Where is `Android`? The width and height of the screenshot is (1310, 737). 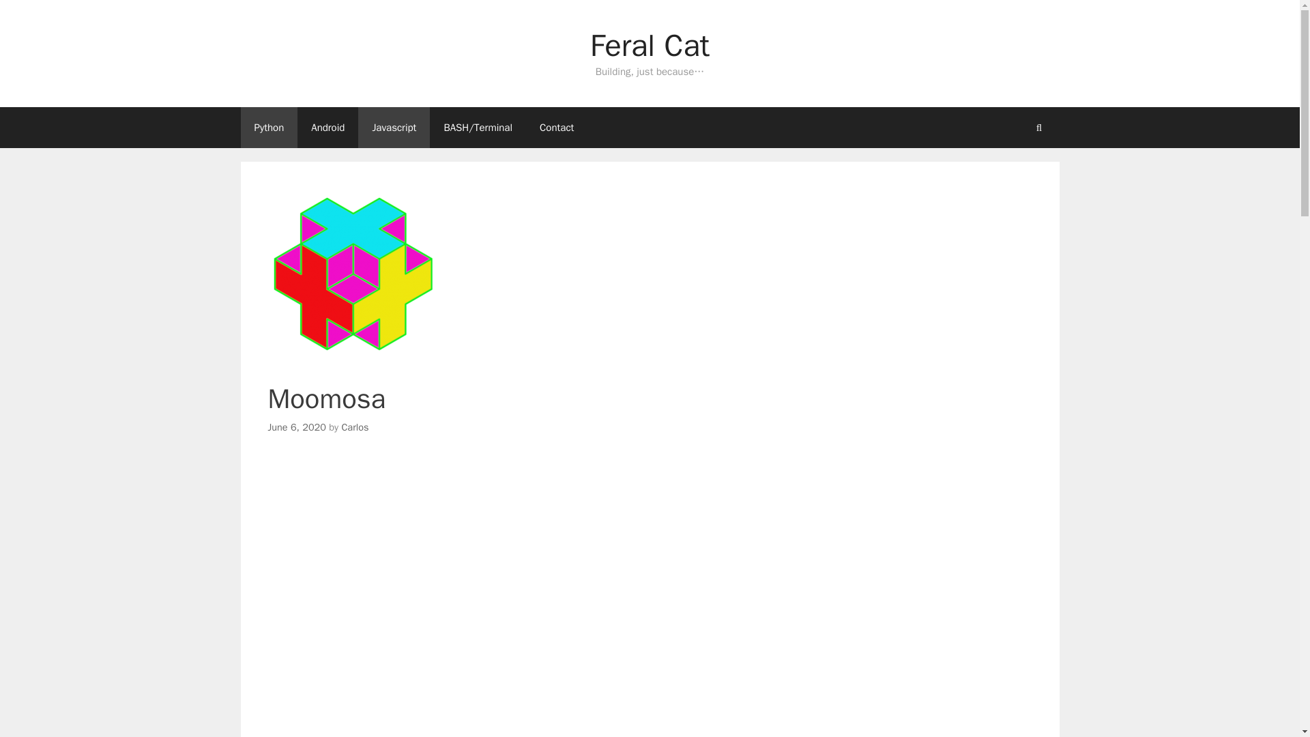 Android is located at coordinates (327, 127).